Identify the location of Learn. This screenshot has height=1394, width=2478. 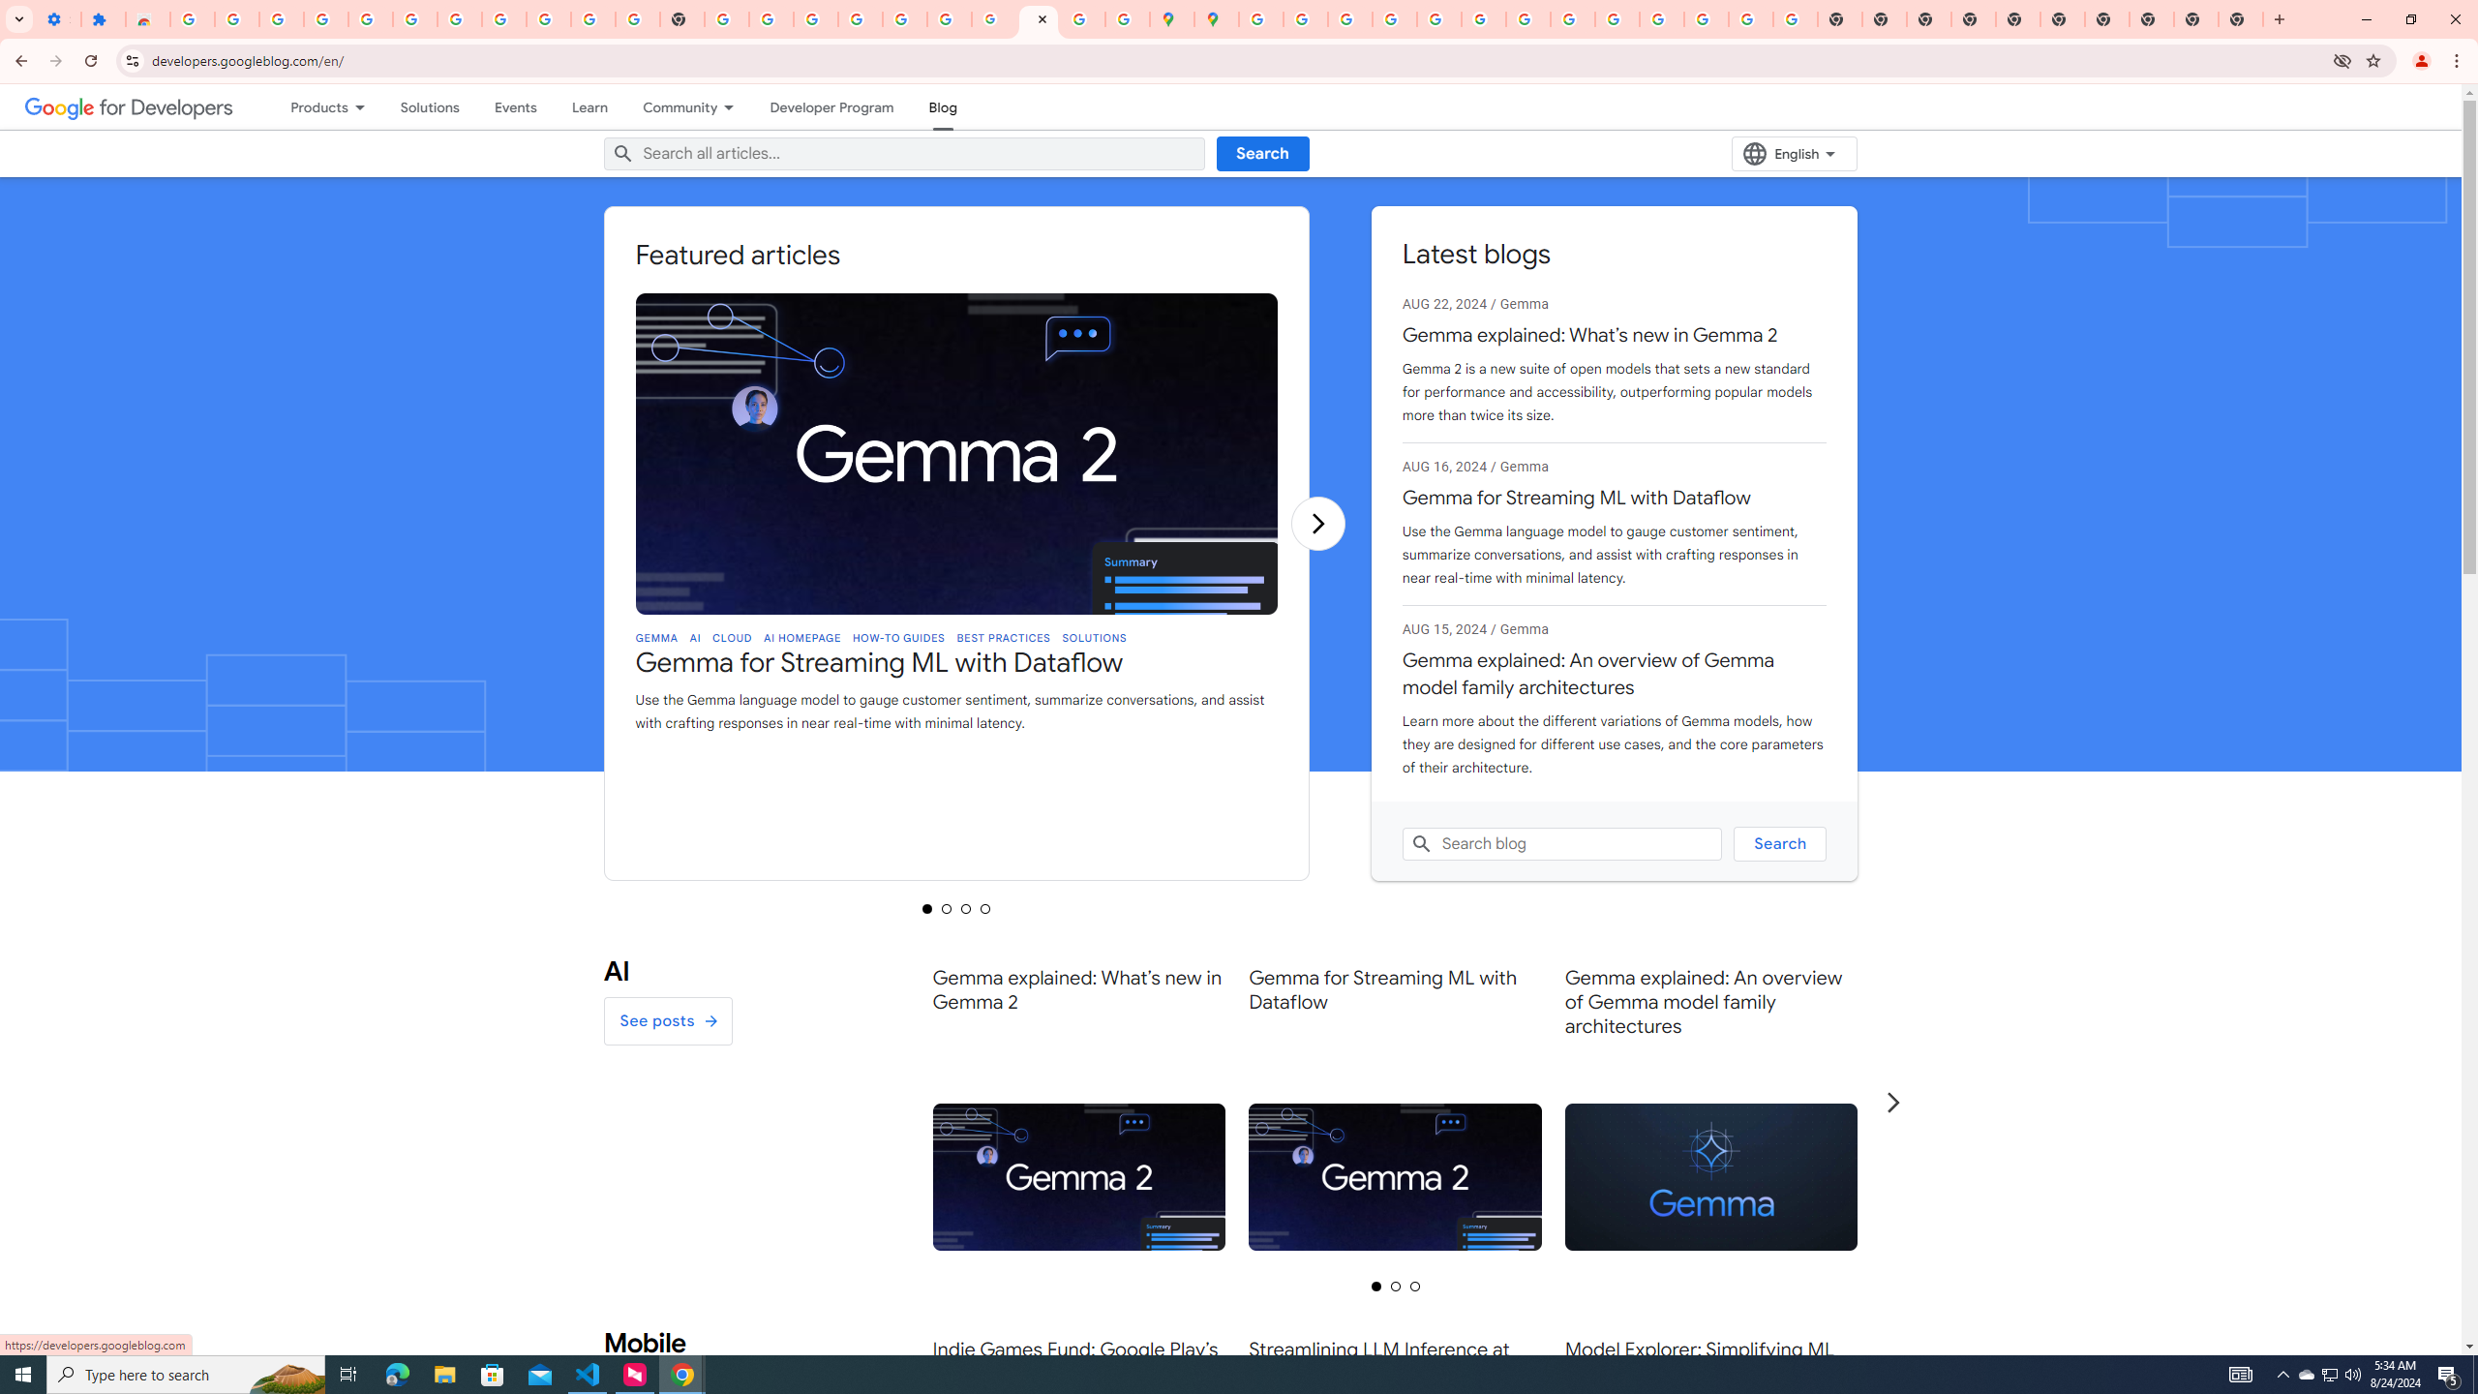
(589, 106).